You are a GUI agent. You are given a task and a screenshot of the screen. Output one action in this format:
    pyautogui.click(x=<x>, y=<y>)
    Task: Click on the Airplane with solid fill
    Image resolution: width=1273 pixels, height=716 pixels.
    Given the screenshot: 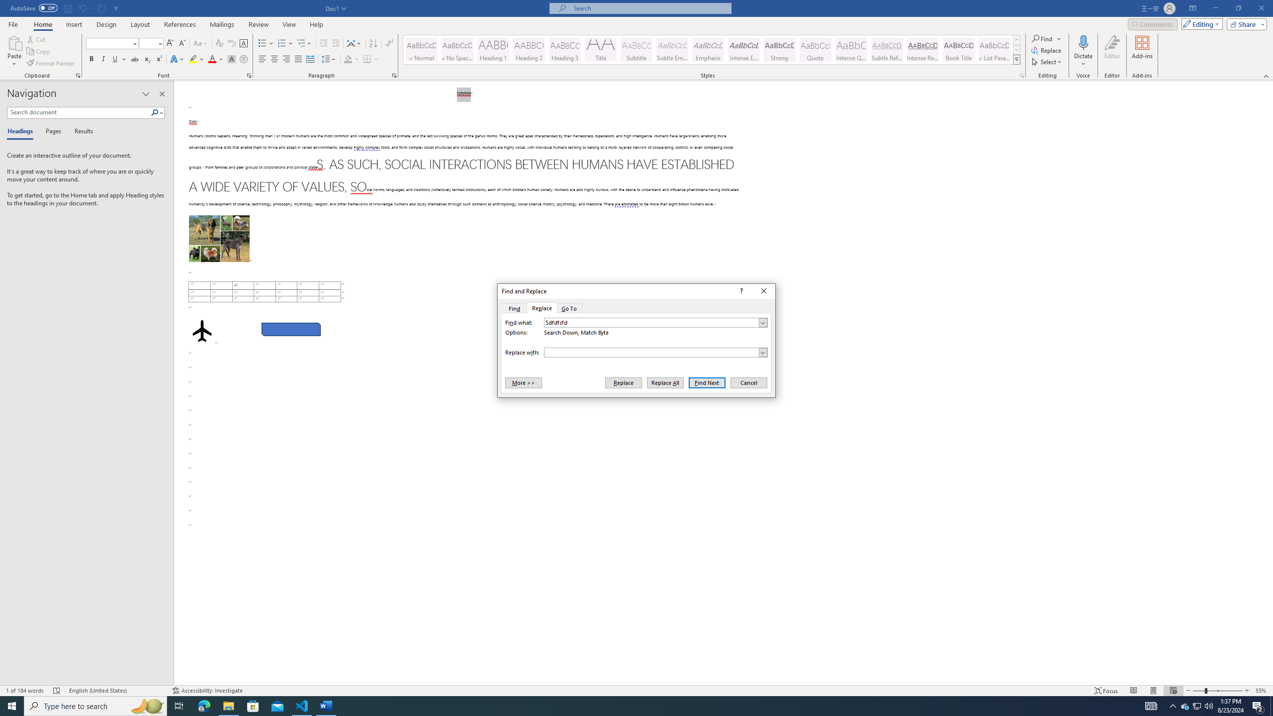 What is the action you would take?
    pyautogui.click(x=201, y=331)
    